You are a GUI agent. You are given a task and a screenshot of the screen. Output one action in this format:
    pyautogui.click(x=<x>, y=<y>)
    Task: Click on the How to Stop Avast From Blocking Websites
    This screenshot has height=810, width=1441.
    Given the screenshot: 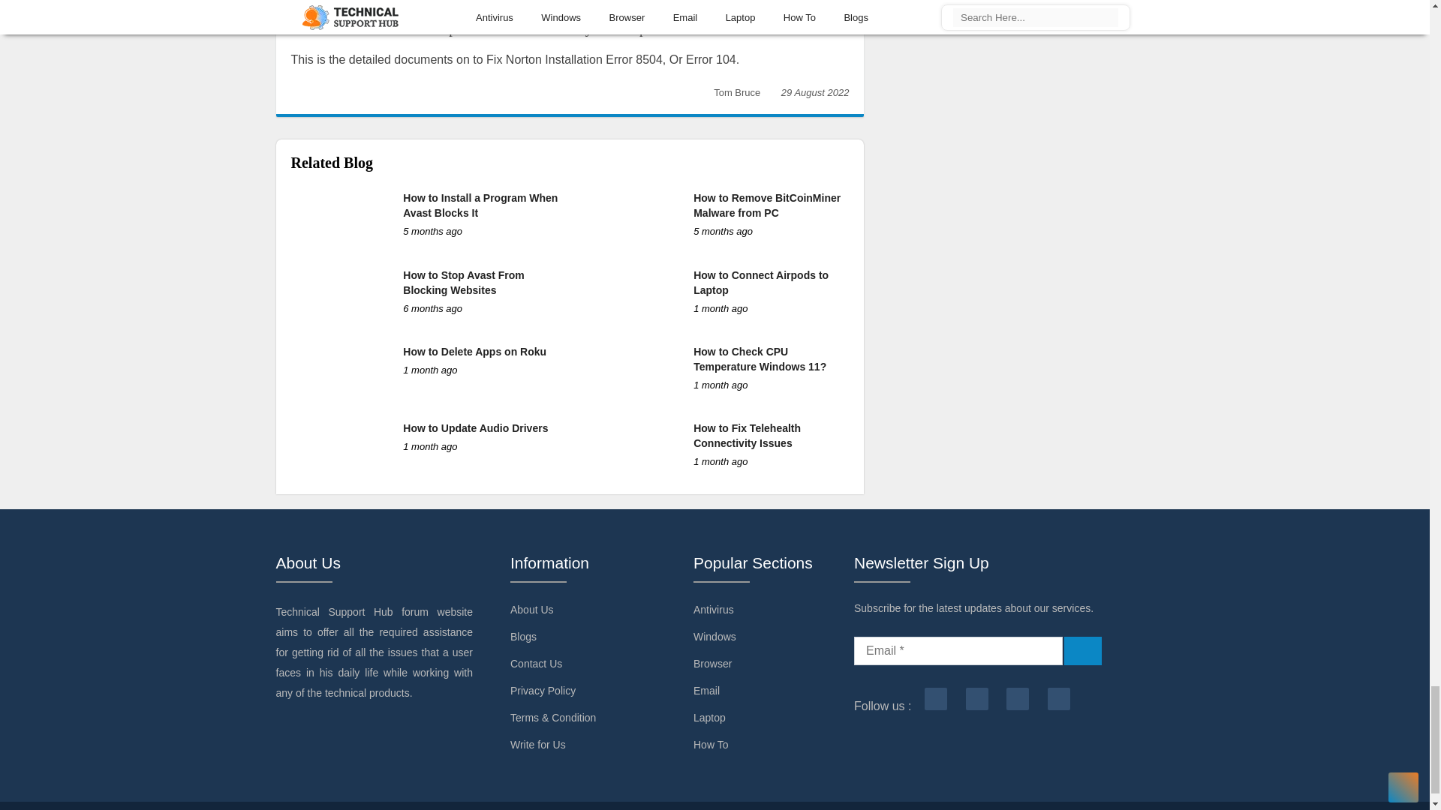 What is the action you would take?
    pyautogui.click(x=464, y=282)
    